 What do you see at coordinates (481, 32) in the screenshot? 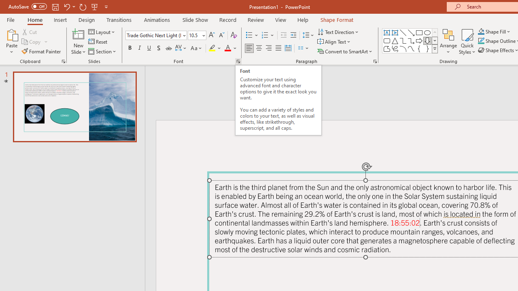
I see `Shape Fill Aqua, Accent 2` at bounding box center [481, 32].